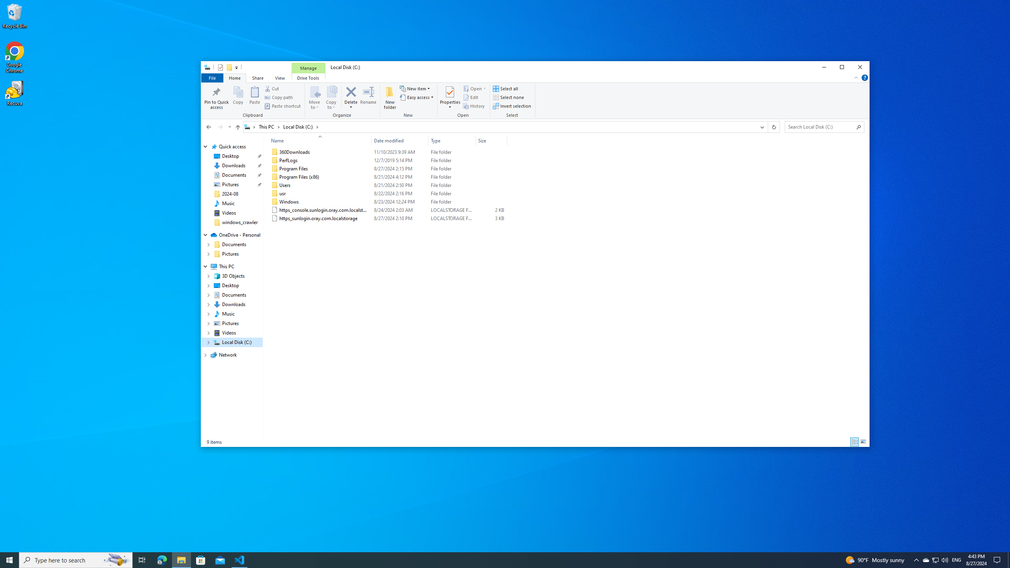 This screenshot has width=1010, height=568. I want to click on Minimize the Ribbon, so click(856, 77).